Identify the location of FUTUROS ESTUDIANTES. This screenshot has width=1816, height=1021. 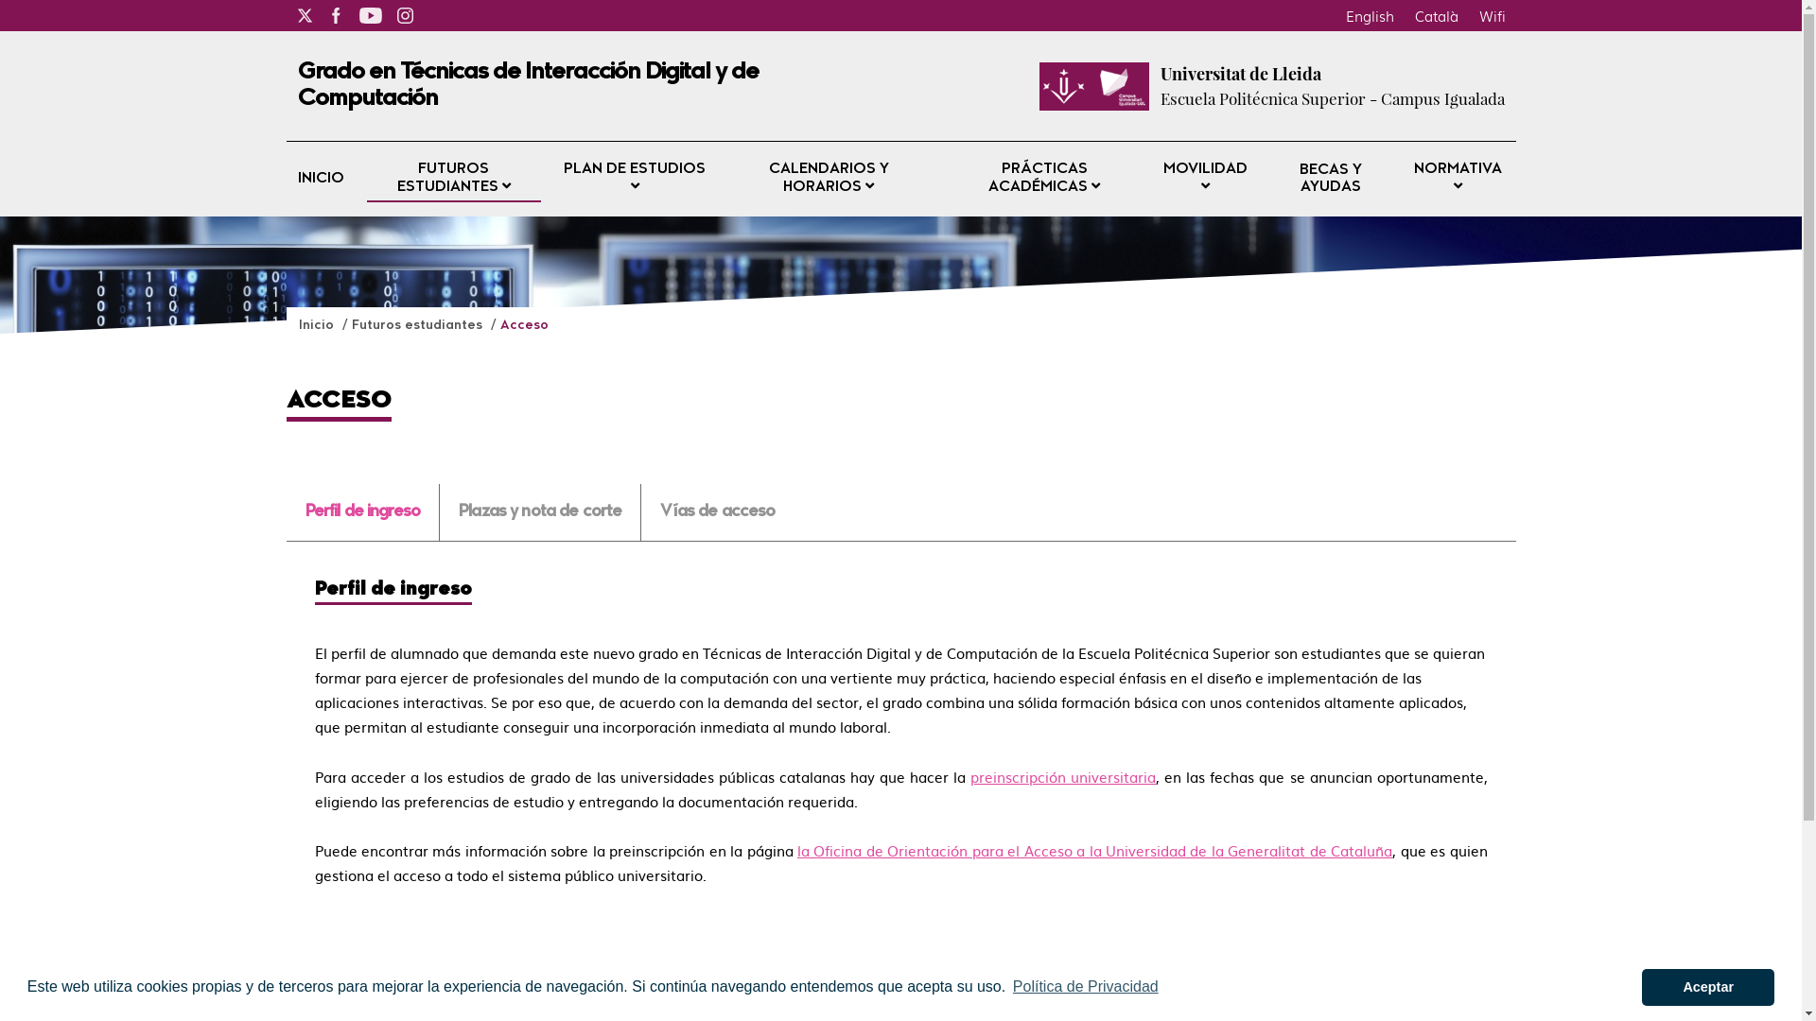
(454, 180).